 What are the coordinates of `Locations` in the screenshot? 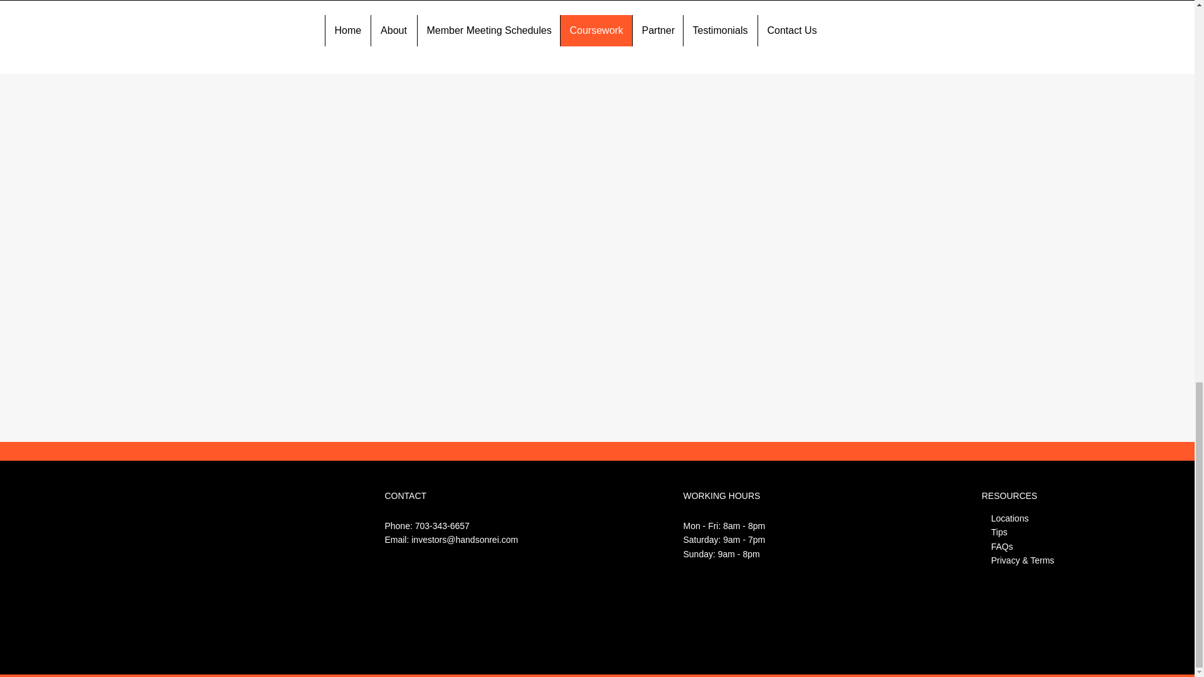 It's located at (1010, 518).